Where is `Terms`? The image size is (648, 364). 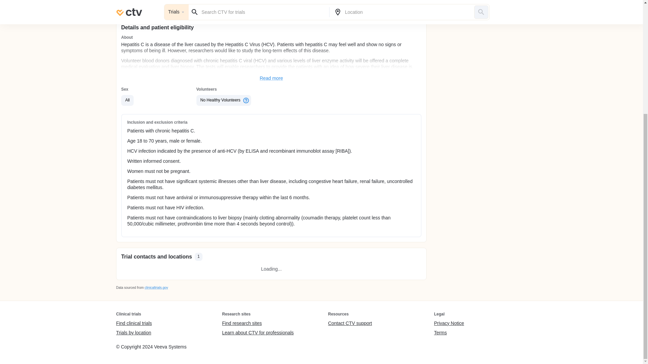 Terms is located at coordinates (449, 333).